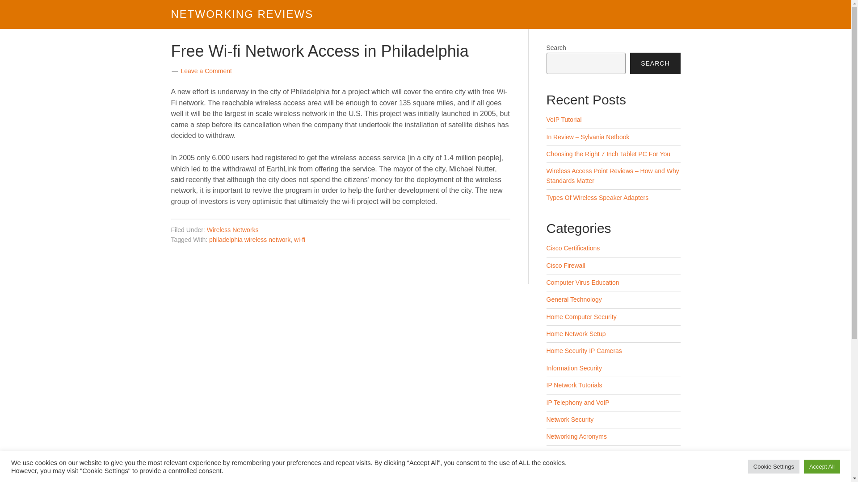 This screenshot has width=858, height=482. I want to click on Accept All, so click(822, 466).